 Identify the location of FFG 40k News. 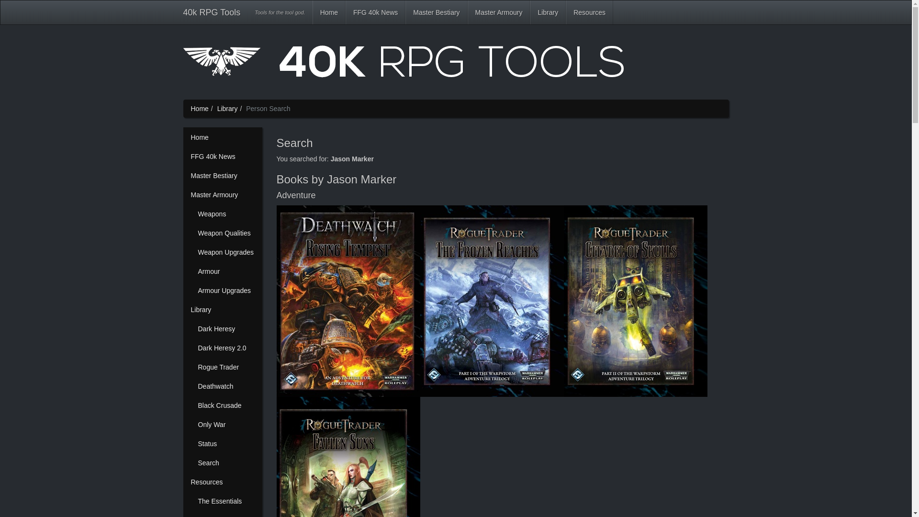
(223, 157).